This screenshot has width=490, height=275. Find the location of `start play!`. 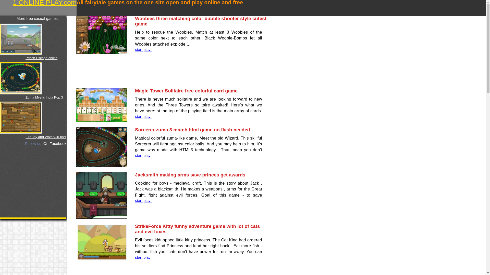

start play! is located at coordinates (143, 200).